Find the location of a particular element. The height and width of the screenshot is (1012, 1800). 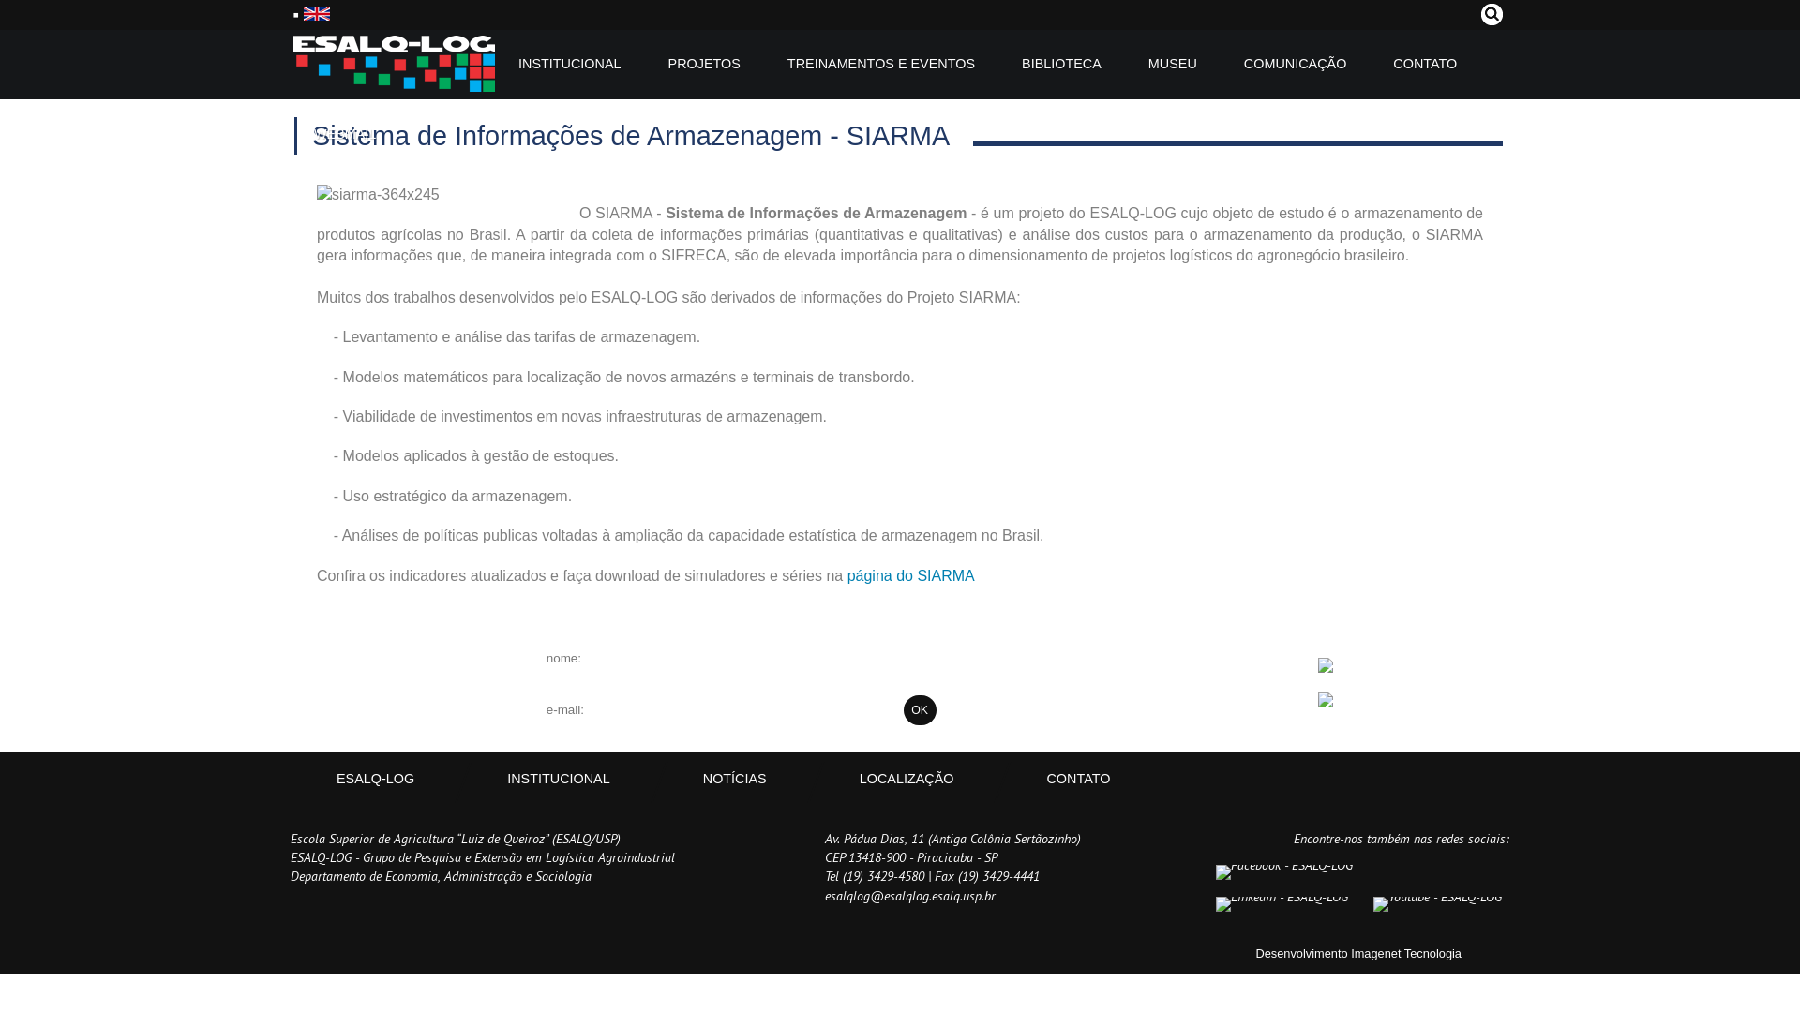

CONTATO is located at coordinates (1425, 64).